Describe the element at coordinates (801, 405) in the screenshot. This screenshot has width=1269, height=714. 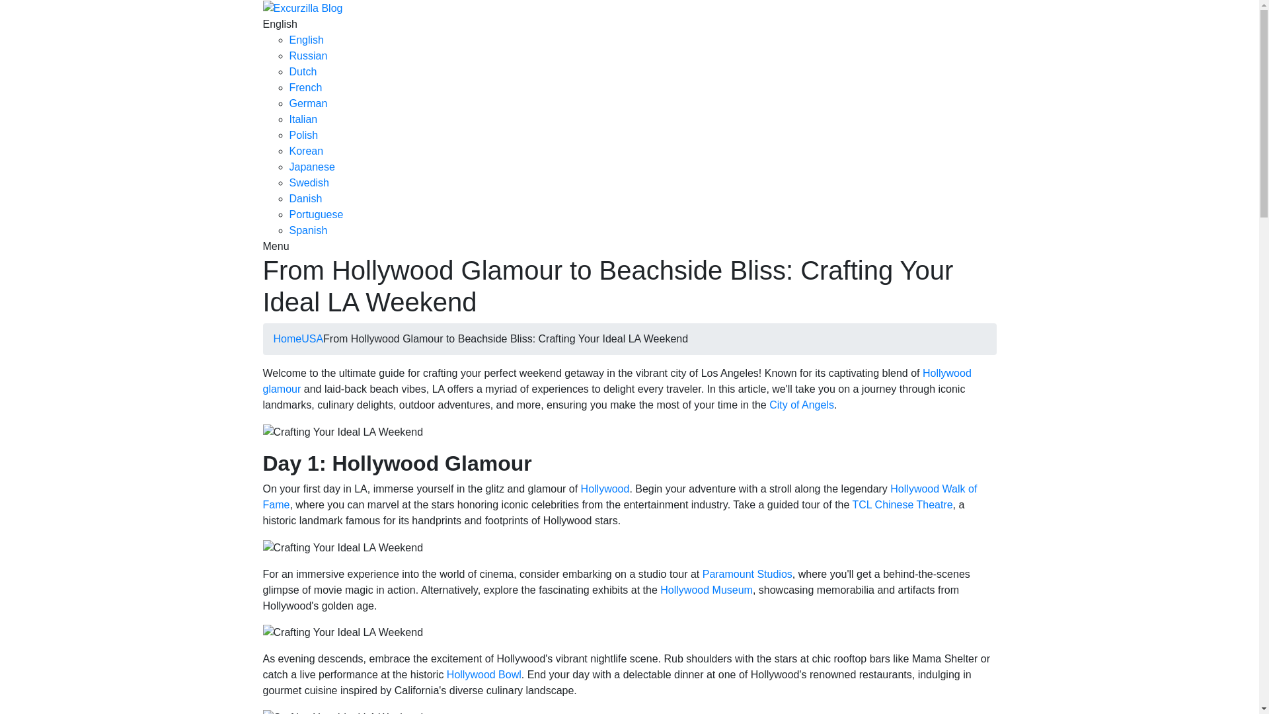
I see `City of Angels` at that location.